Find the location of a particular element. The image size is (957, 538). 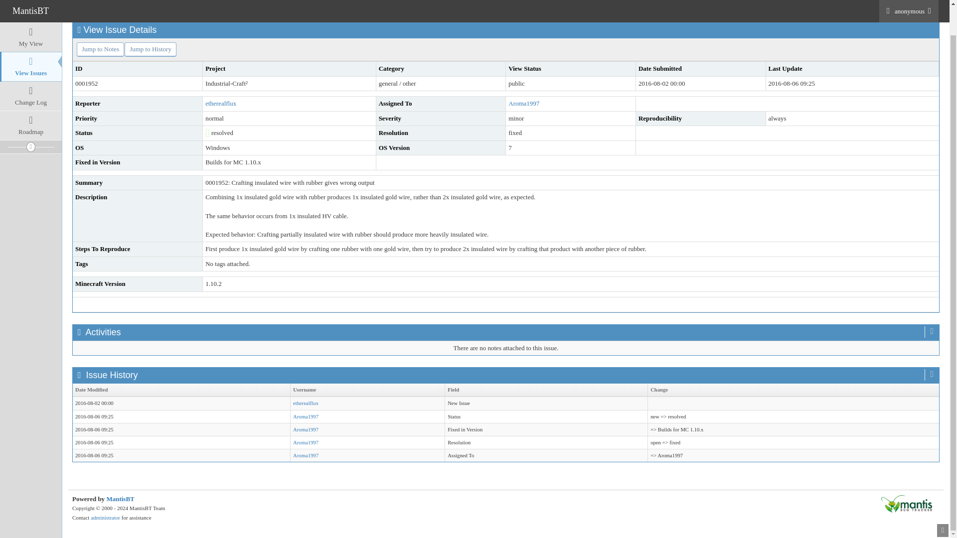

Signup for a new account is located at coordinates (168, 6).